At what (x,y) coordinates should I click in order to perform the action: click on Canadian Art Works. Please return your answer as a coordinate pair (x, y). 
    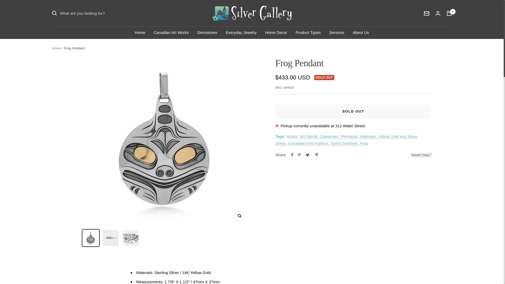
    Looking at the image, I should click on (171, 33).